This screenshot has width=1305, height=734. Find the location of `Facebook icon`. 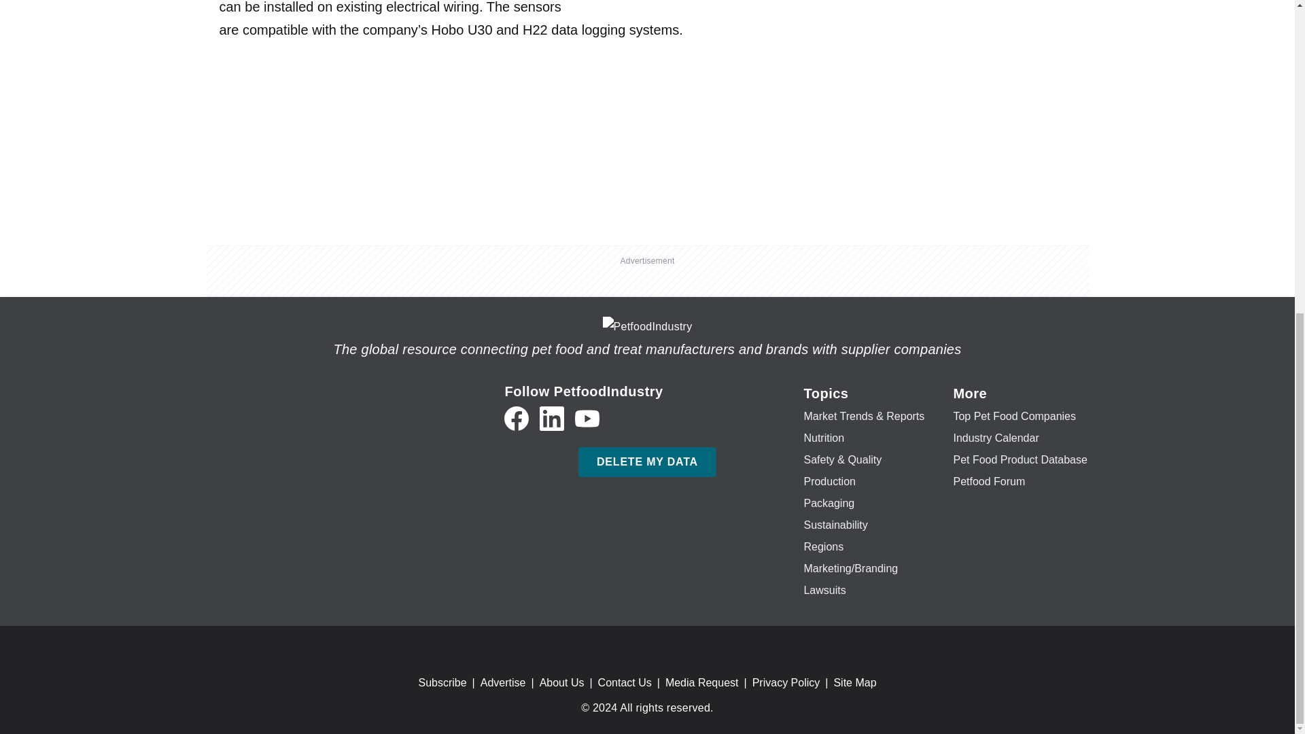

Facebook icon is located at coordinates (516, 419).